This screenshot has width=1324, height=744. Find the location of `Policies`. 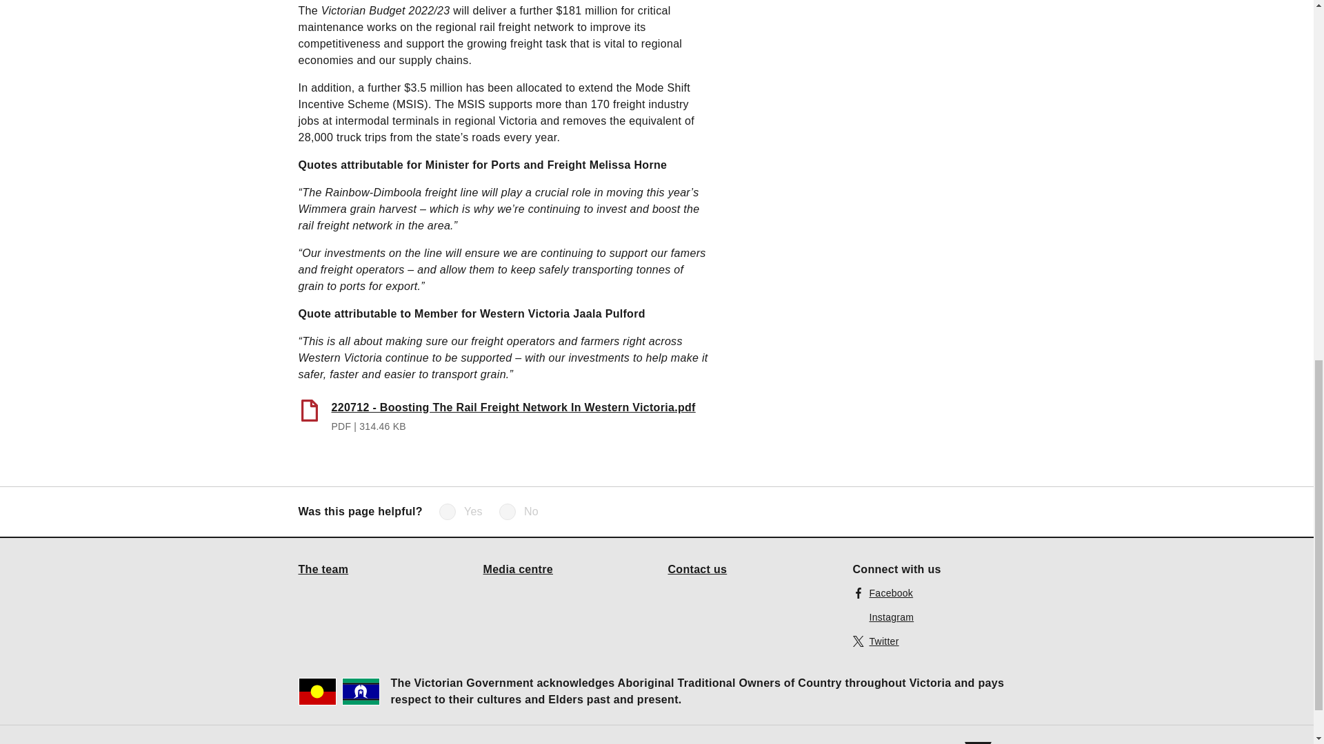

Policies is located at coordinates (610, 743).